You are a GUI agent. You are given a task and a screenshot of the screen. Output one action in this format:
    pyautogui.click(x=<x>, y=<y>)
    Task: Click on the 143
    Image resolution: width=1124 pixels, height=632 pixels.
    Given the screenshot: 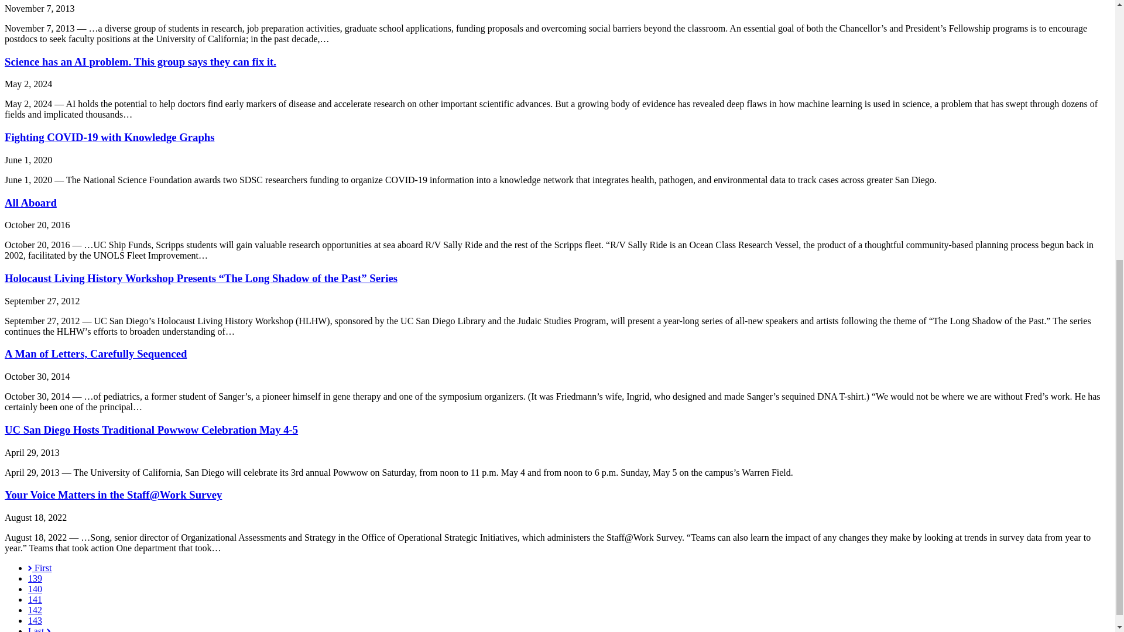 What is the action you would take?
    pyautogui.click(x=35, y=620)
    